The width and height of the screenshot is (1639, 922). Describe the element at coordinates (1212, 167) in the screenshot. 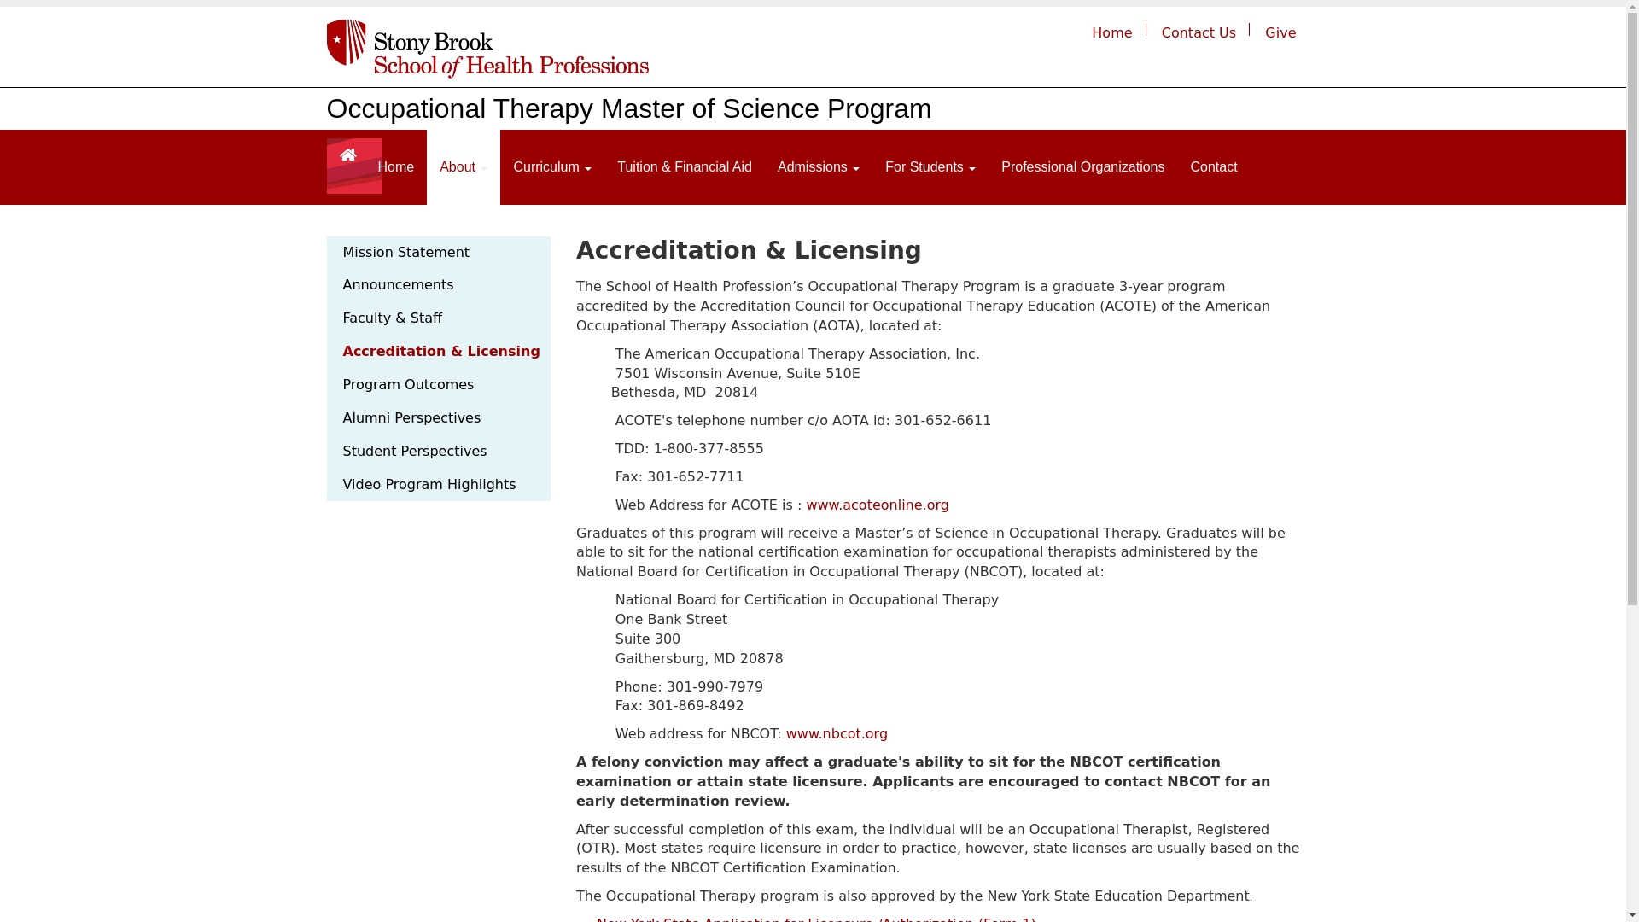

I see `Contact` at that location.